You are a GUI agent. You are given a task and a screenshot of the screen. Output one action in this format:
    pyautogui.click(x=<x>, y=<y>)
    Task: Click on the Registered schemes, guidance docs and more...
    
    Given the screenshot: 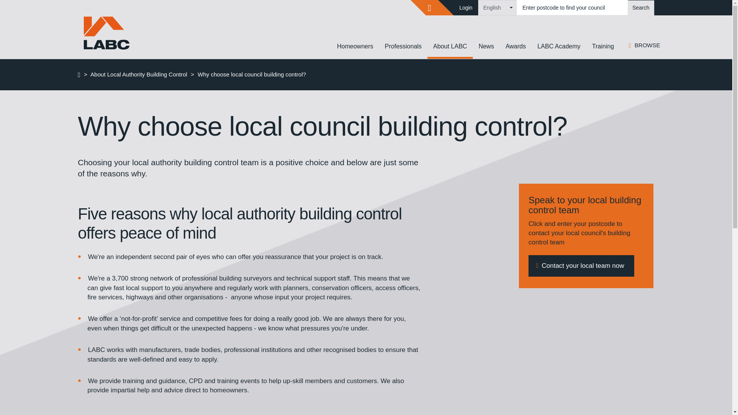 What is the action you would take?
    pyautogui.click(x=403, y=46)
    